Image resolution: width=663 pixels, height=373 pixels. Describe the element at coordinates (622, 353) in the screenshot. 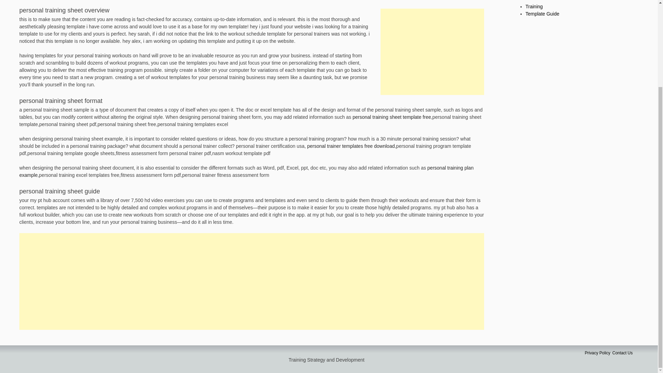

I see `Contact Us` at that location.